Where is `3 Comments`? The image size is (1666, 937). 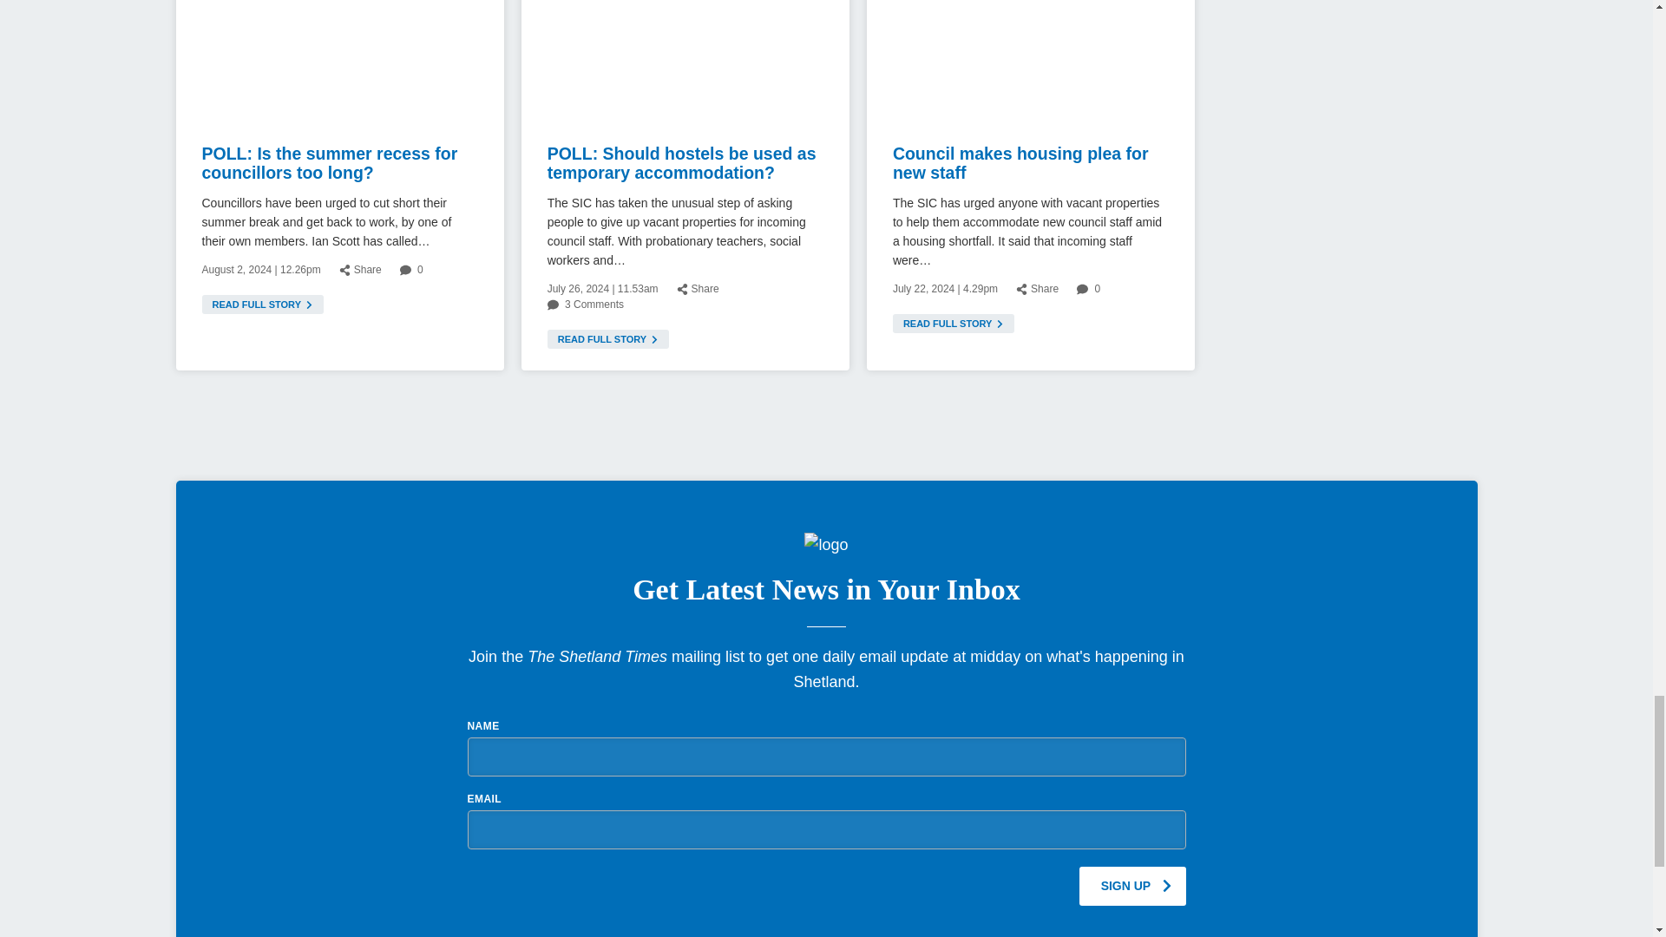
3 Comments is located at coordinates (585, 304).